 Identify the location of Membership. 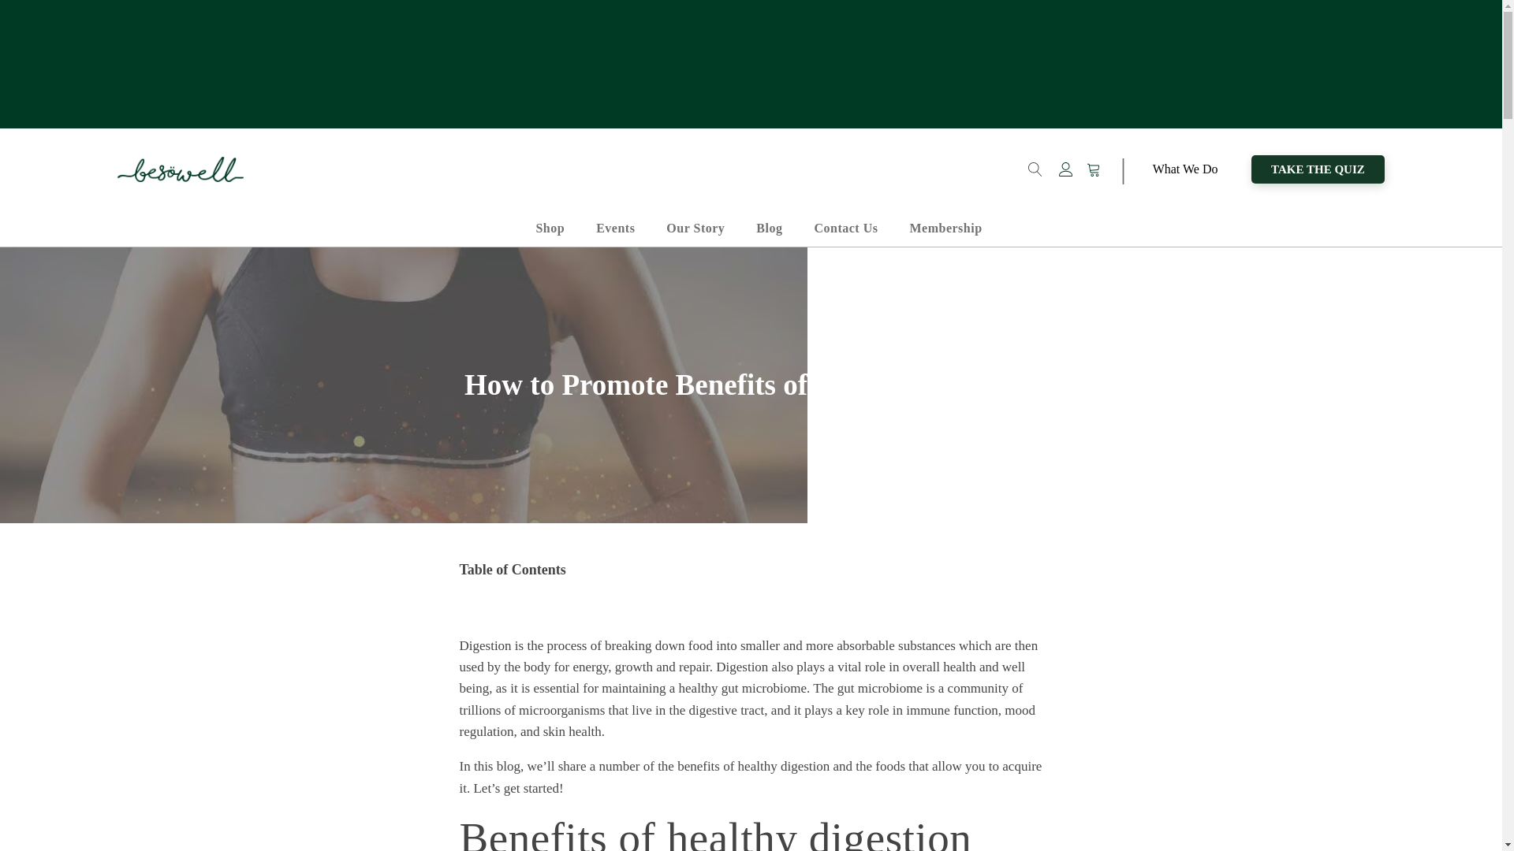
(945, 229).